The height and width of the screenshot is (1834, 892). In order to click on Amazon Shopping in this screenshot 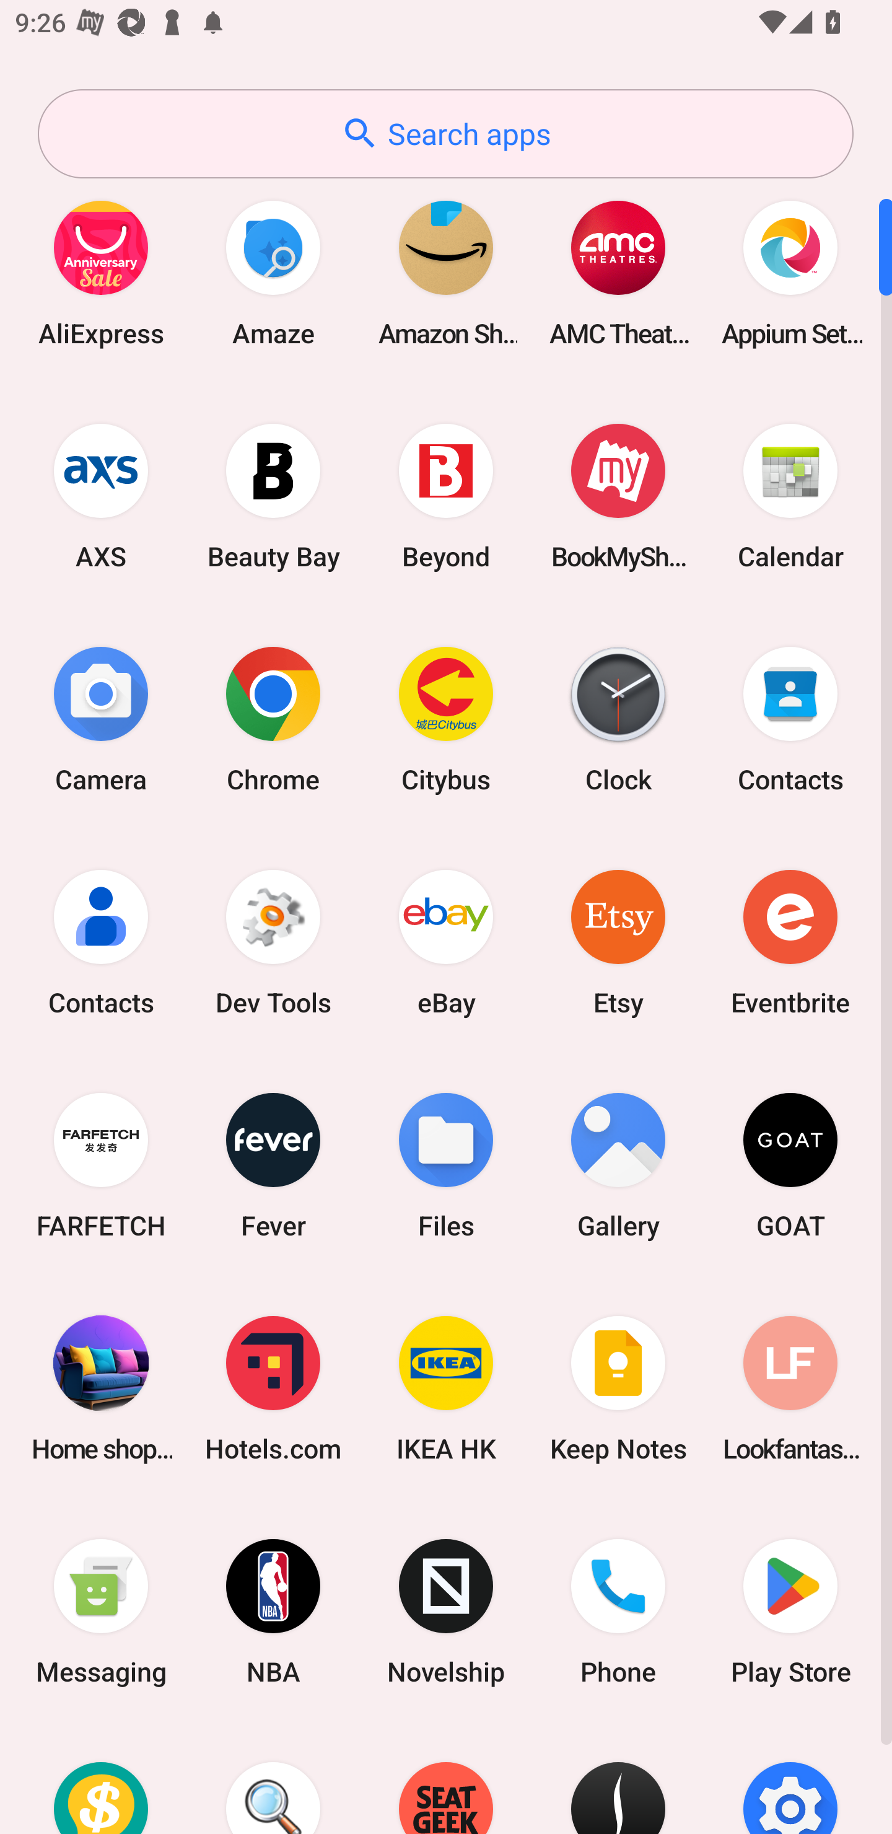, I will do `click(446, 273)`.